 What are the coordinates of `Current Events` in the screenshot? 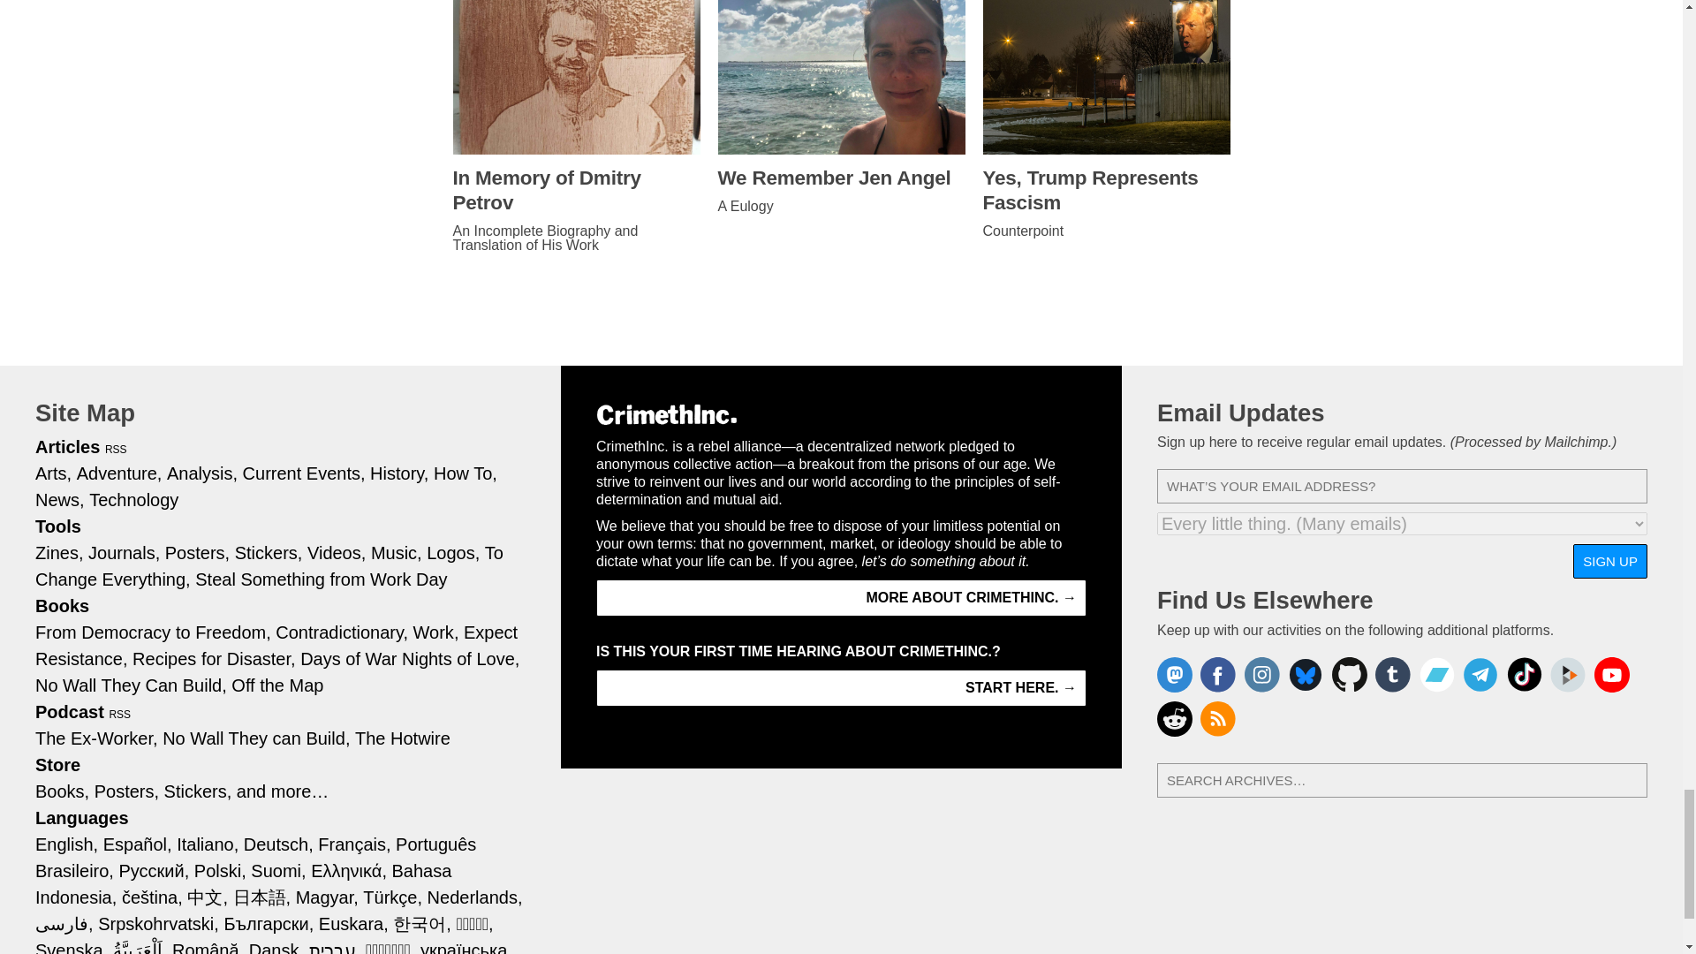 It's located at (304, 473).